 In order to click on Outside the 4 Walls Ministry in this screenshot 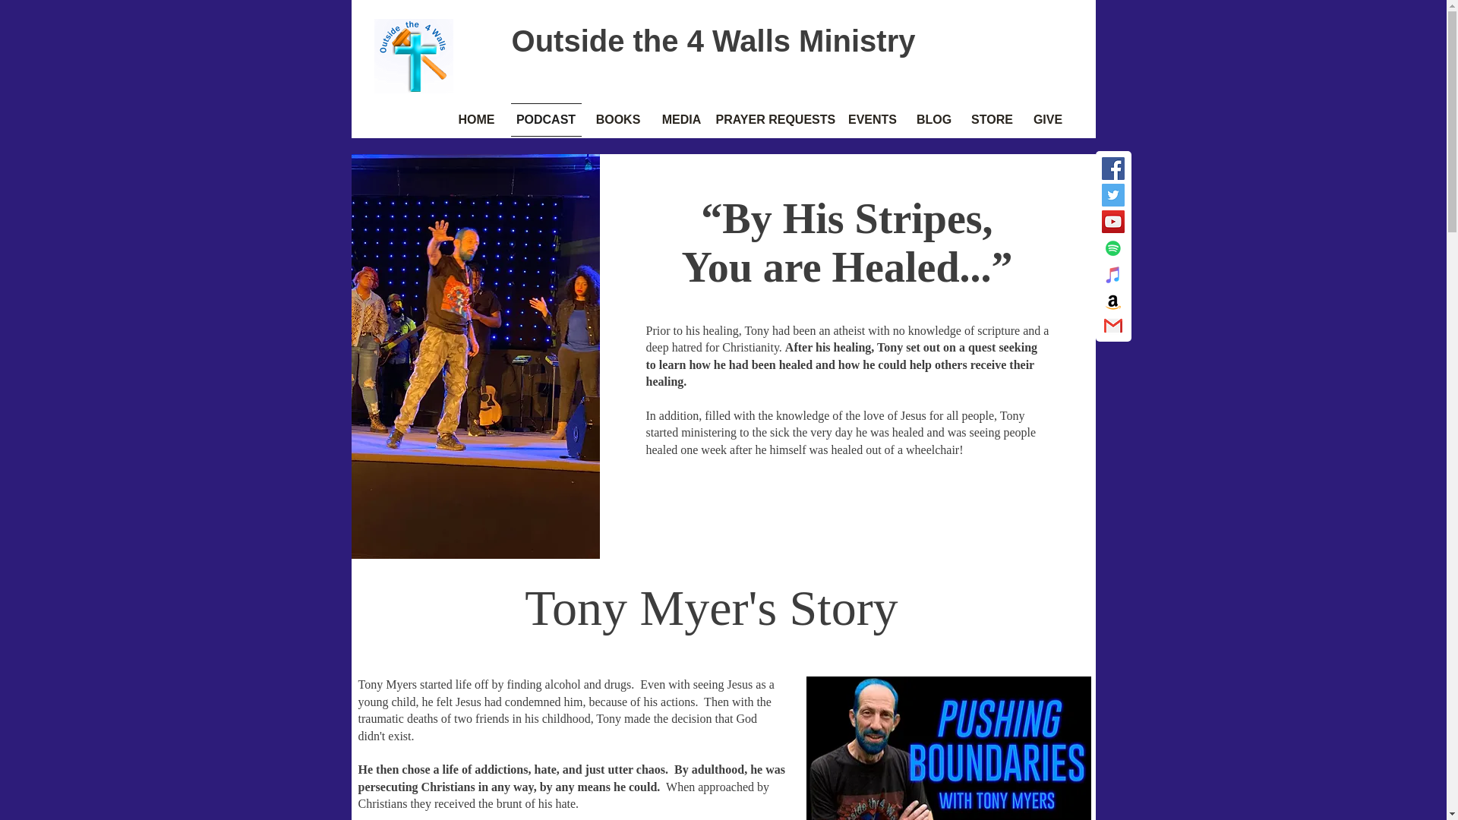, I will do `click(713, 41)`.